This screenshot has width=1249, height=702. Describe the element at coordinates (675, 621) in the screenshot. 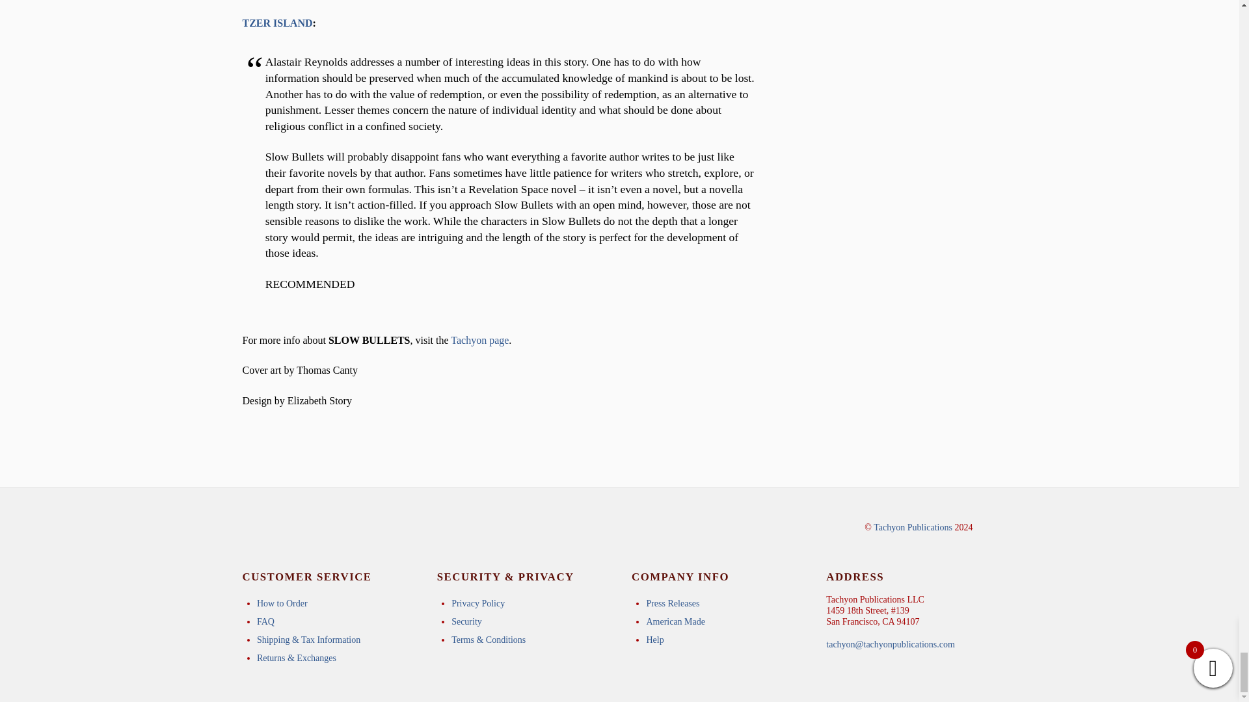

I see `American Made` at that location.